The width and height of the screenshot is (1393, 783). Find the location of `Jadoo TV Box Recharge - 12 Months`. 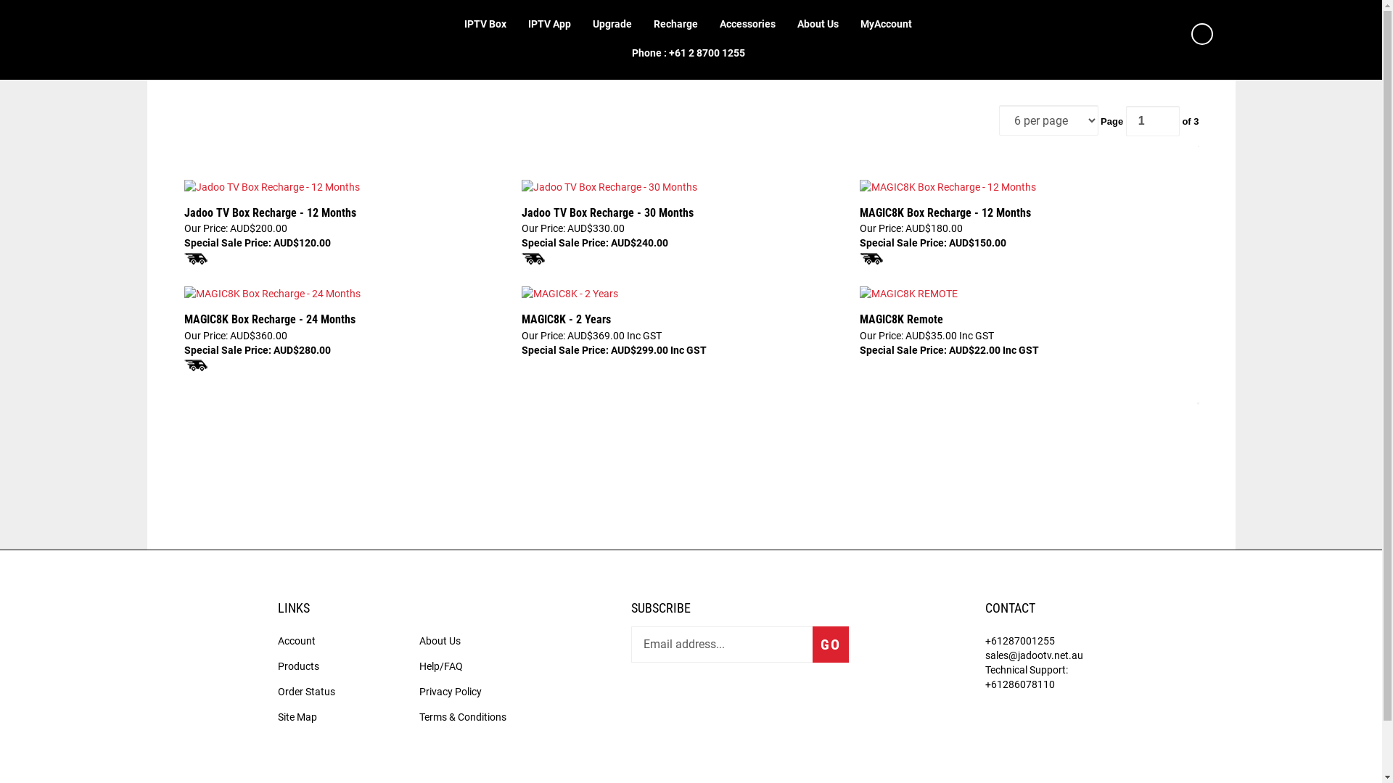

Jadoo TV Box Recharge - 12 Months is located at coordinates (272, 187).